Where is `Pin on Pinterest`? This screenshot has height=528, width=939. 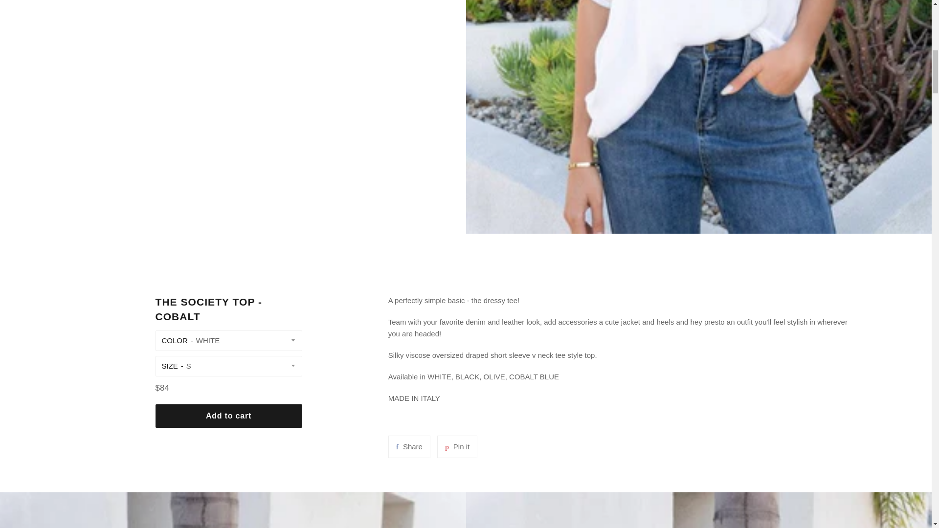 Pin on Pinterest is located at coordinates (457, 447).